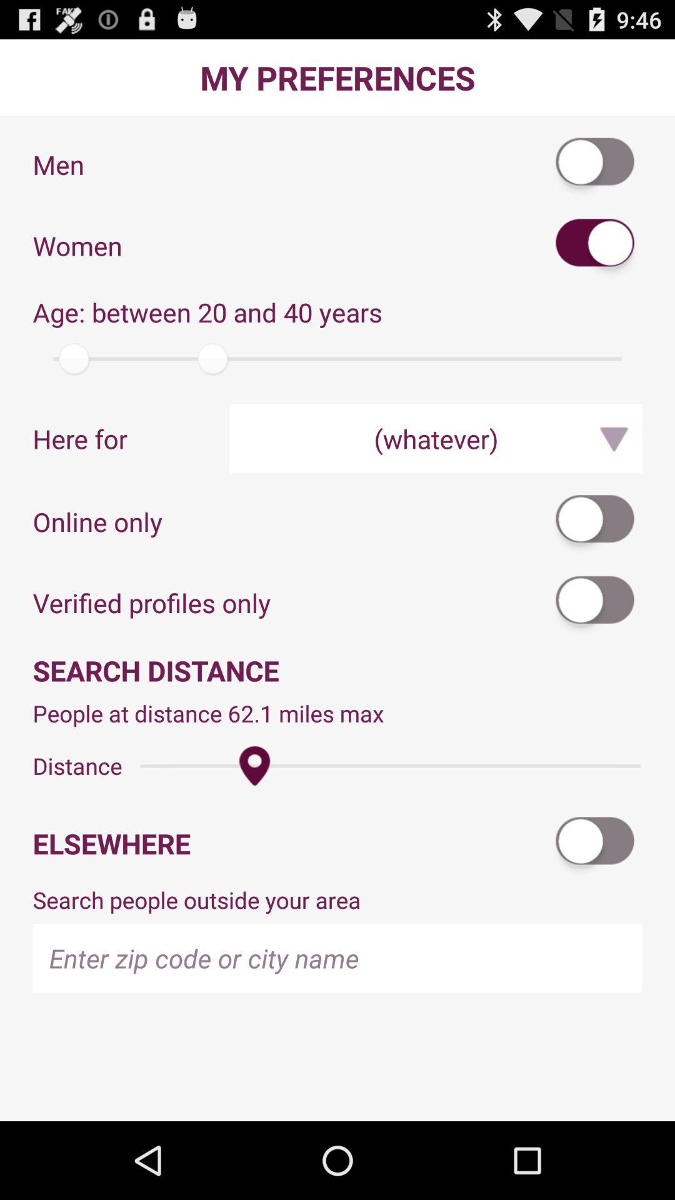  Describe the element at coordinates (596, 844) in the screenshot. I see `choose the icon at the bottom right corner` at that location.